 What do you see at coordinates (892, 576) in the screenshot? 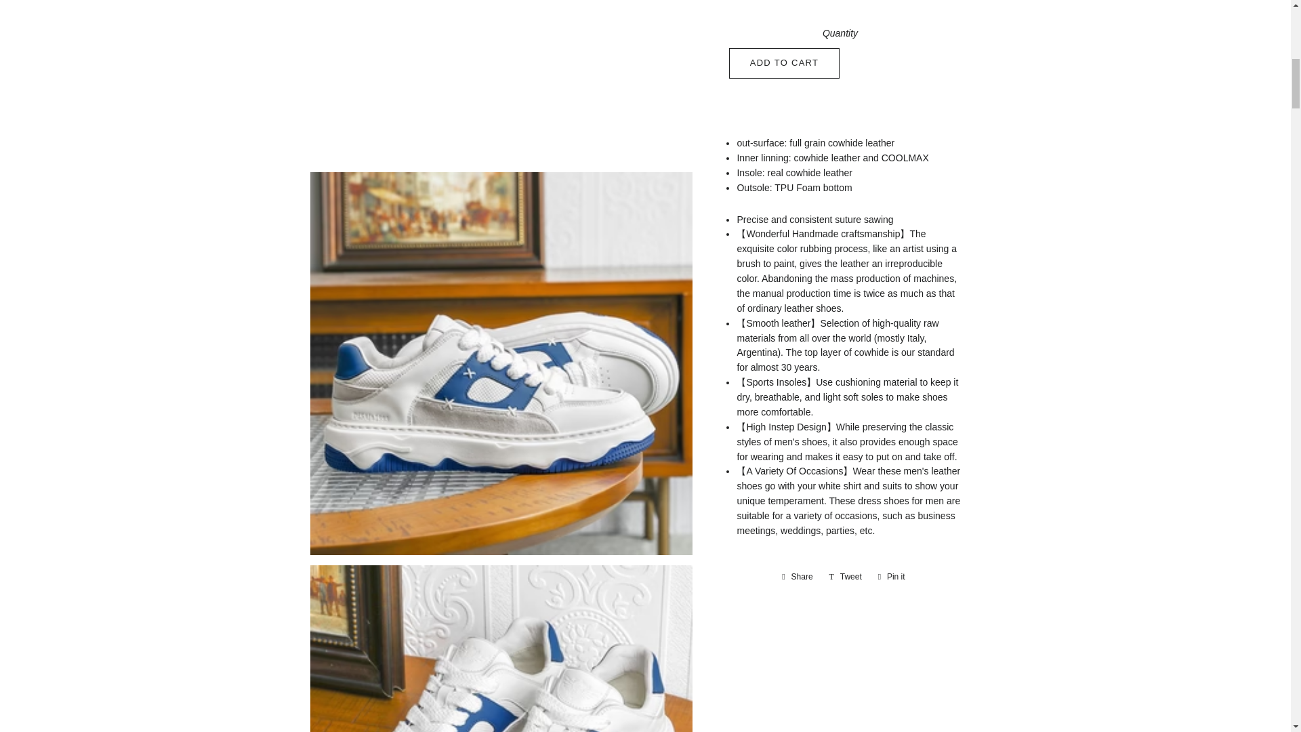
I see `Pin on Pinterest` at bounding box center [892, 576].